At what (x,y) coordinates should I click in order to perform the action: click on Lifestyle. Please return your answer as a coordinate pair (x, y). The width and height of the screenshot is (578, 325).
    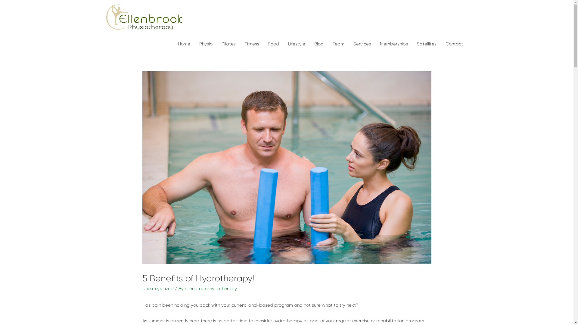
    Looking at the image, I should click on (297, 44).